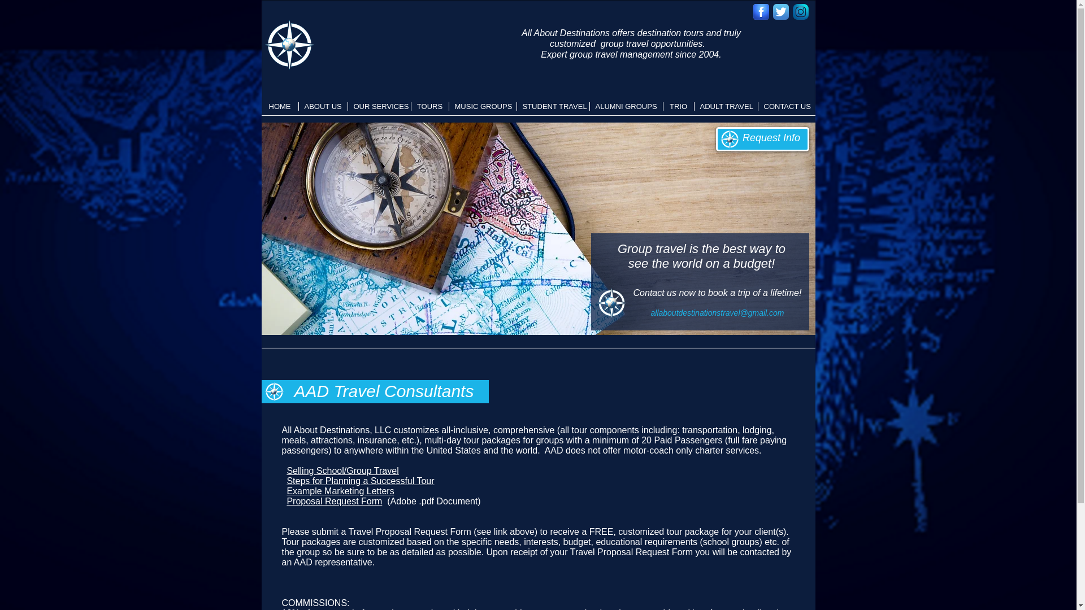 Image resolution: width=1085 pixels, height=610 pixels. What do you see at coordinates (678, 106) in the screenshot?
I see `TRIO` at bounding box center [678, 106].